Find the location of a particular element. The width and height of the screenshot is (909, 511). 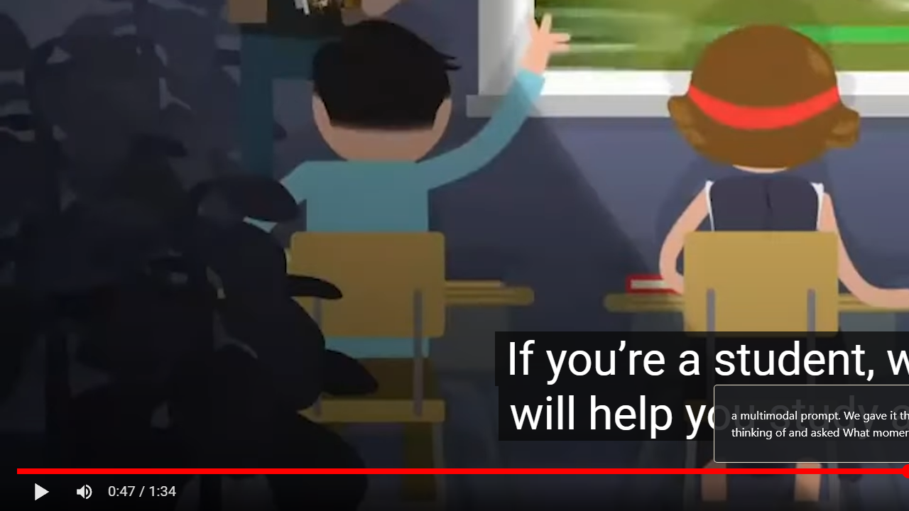

Pause (k) is located at coordinates (41, 492).